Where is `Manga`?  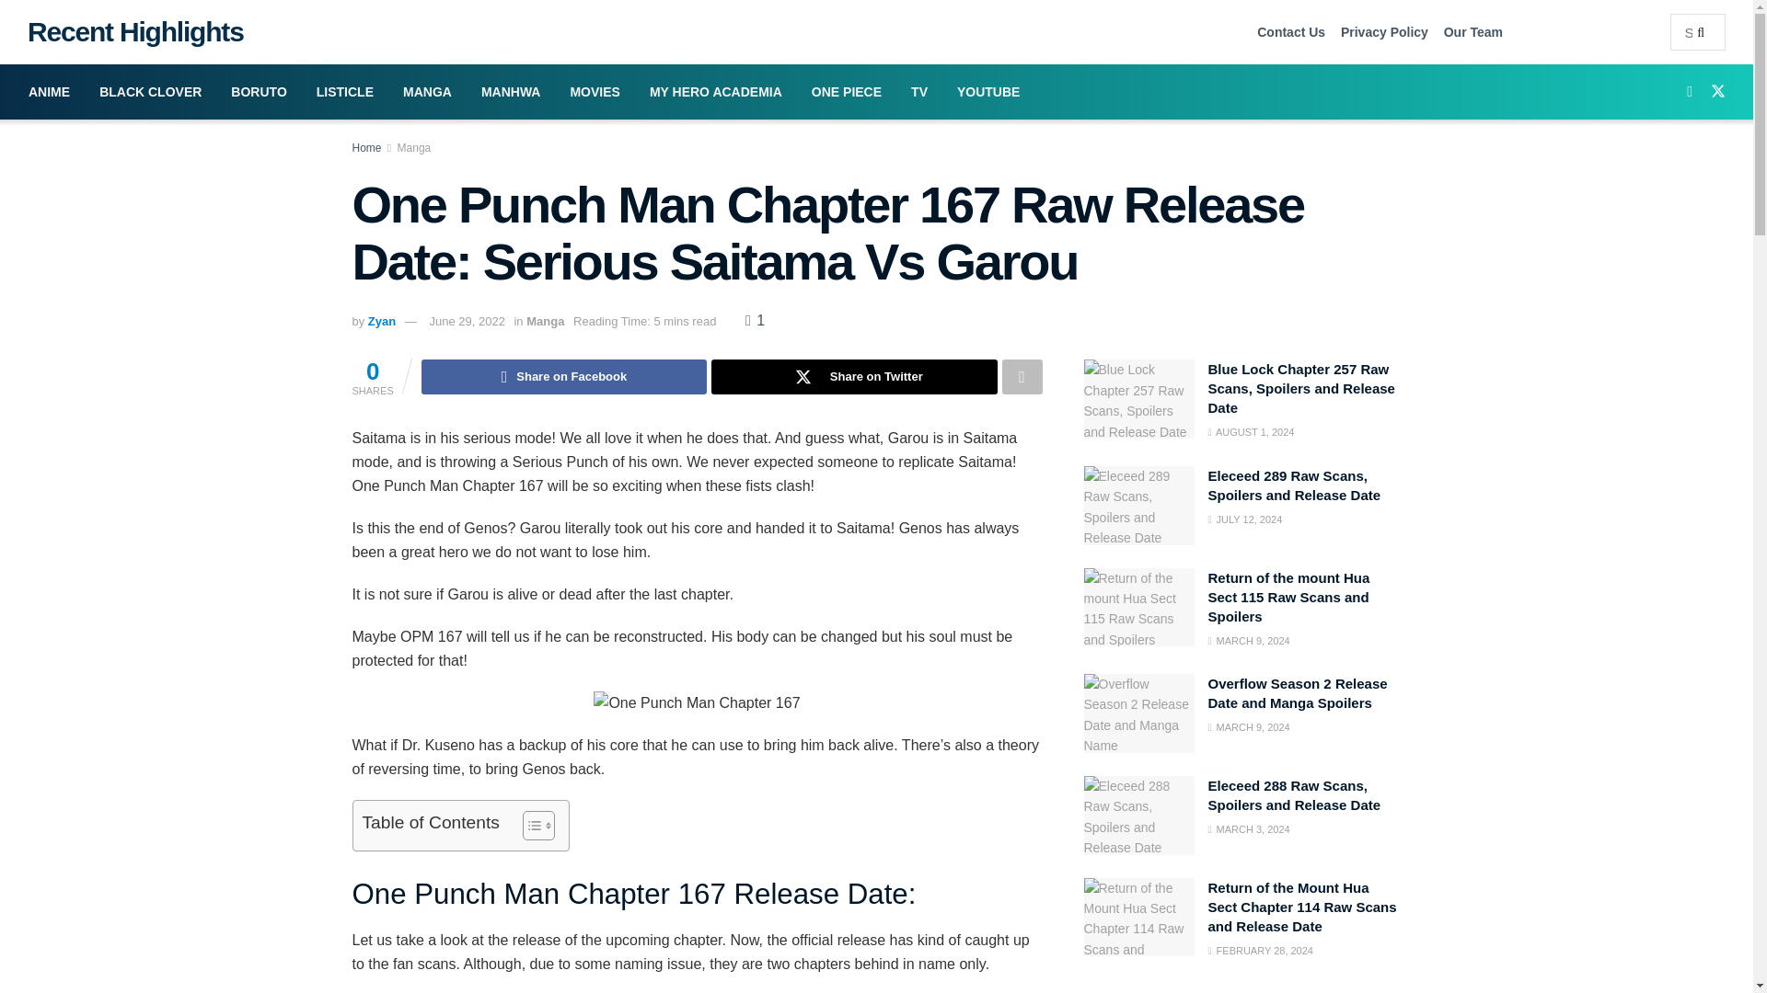 Manga is located at coordinates (414, 148).